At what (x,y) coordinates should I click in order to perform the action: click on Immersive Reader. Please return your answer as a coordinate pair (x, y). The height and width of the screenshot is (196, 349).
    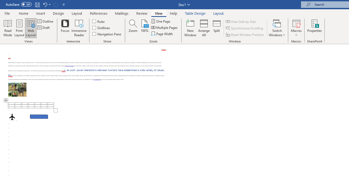
    Looking at the image, I should click on (79, 28).